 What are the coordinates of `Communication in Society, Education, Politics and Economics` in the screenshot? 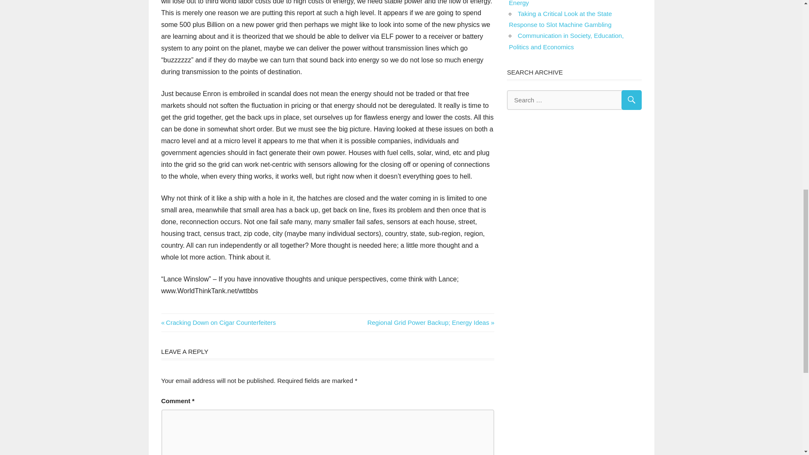 It's located at (431, 323).